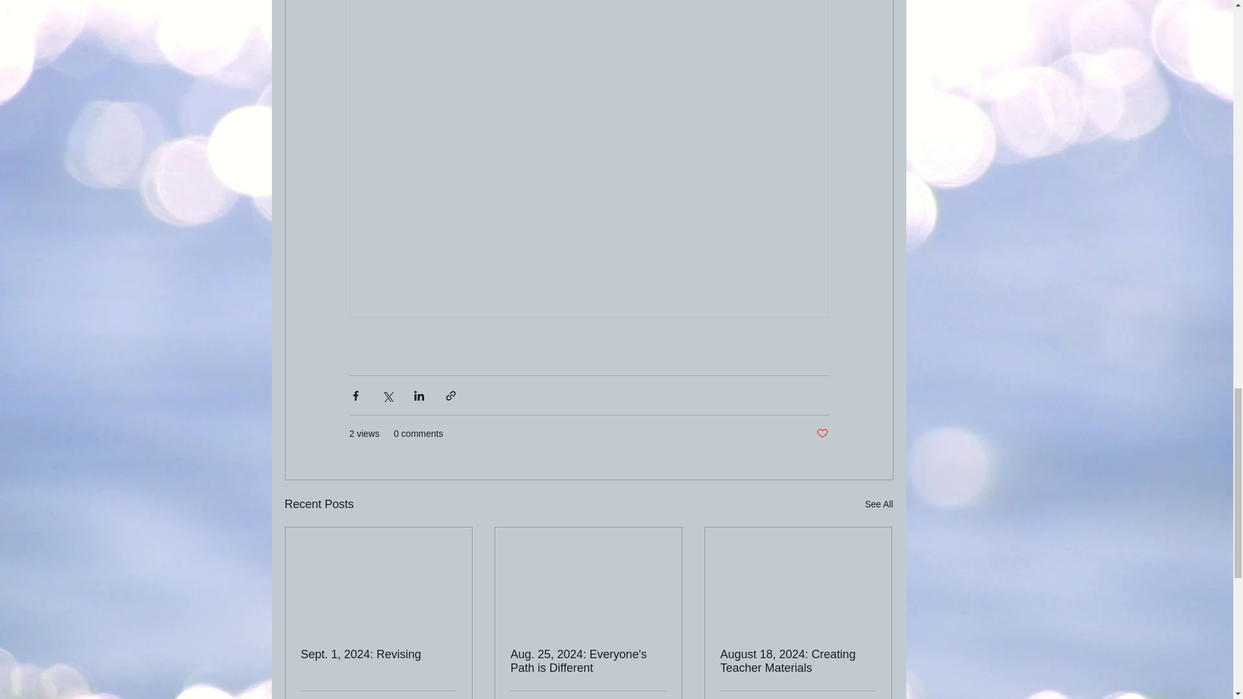 This screenshot has width=1243, height=699. What do you see at coordinates (587, 661) in the screenshot?
I see `Aug. 25, 2024: Everyone's Path is Different` at bounding box center [587, 661].